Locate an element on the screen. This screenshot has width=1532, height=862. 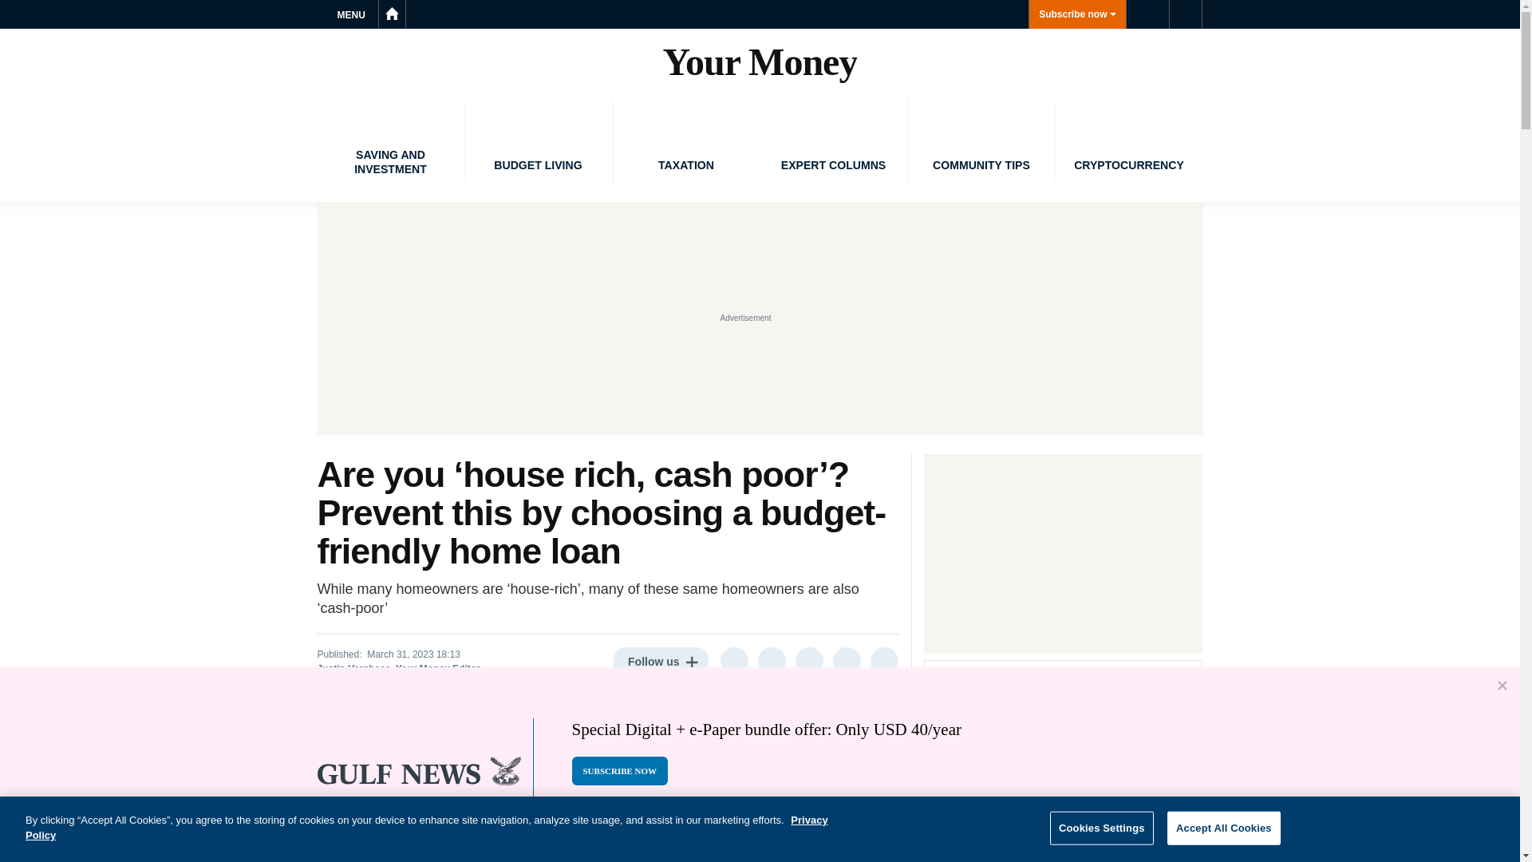
MENU is located at coordinates (353, 14).